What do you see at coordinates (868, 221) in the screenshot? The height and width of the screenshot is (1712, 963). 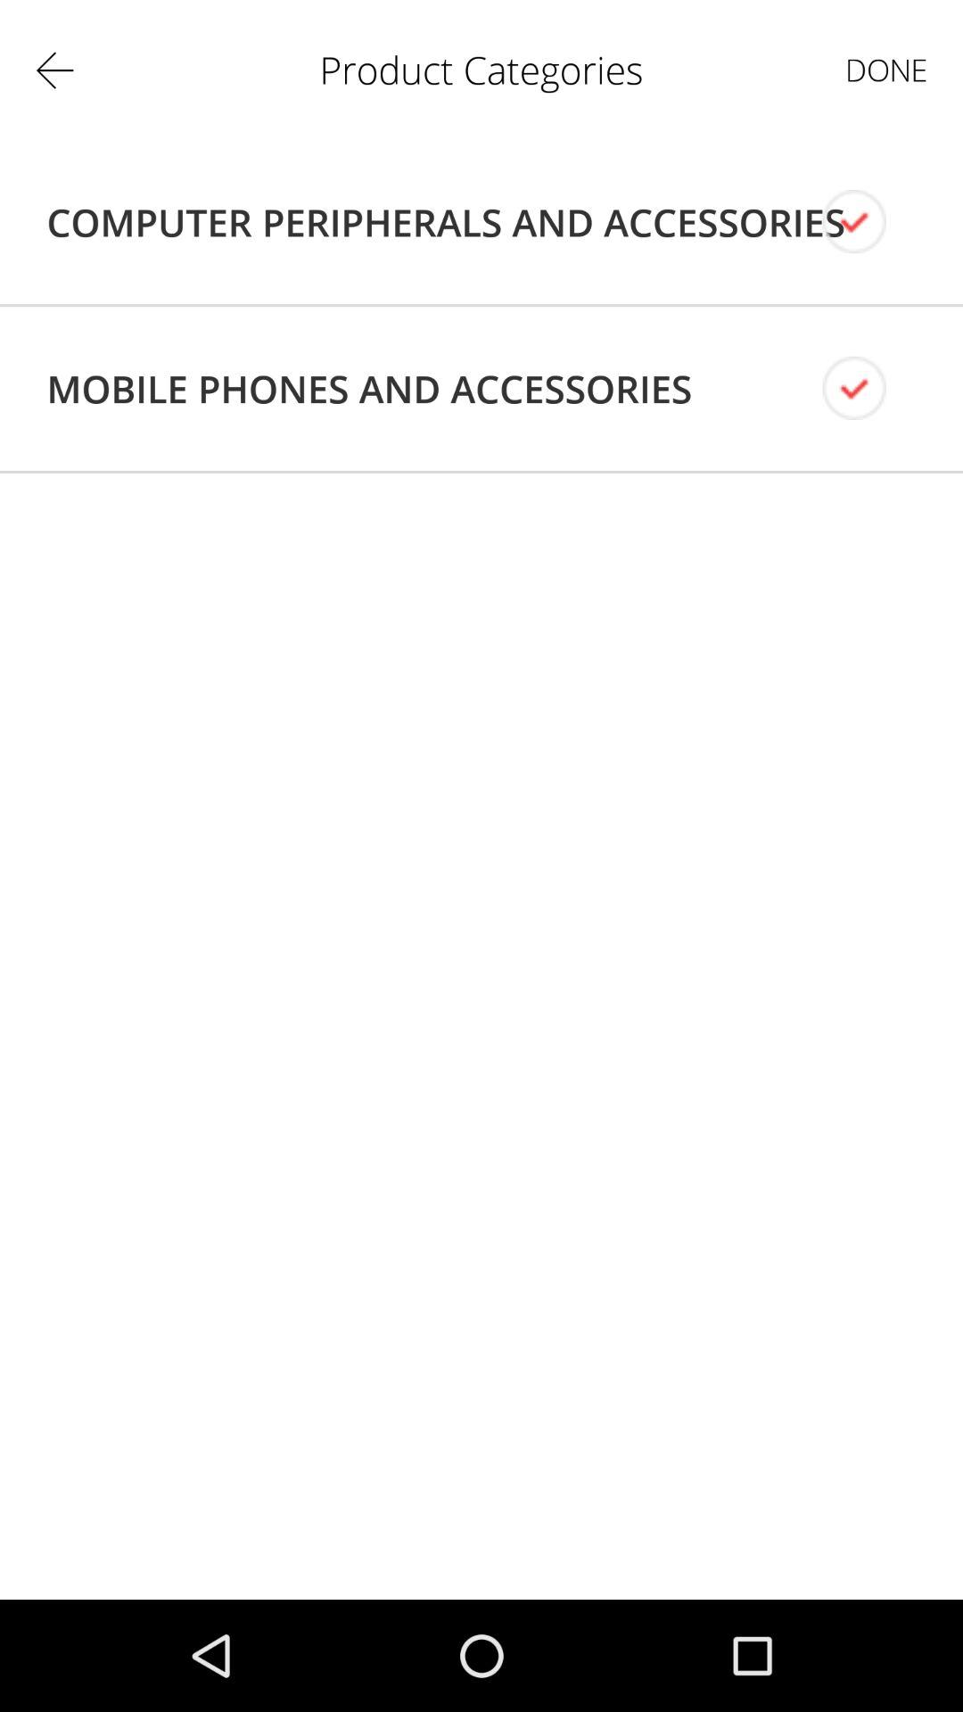 I see `view menu inside` at bounding box center [868, 221].